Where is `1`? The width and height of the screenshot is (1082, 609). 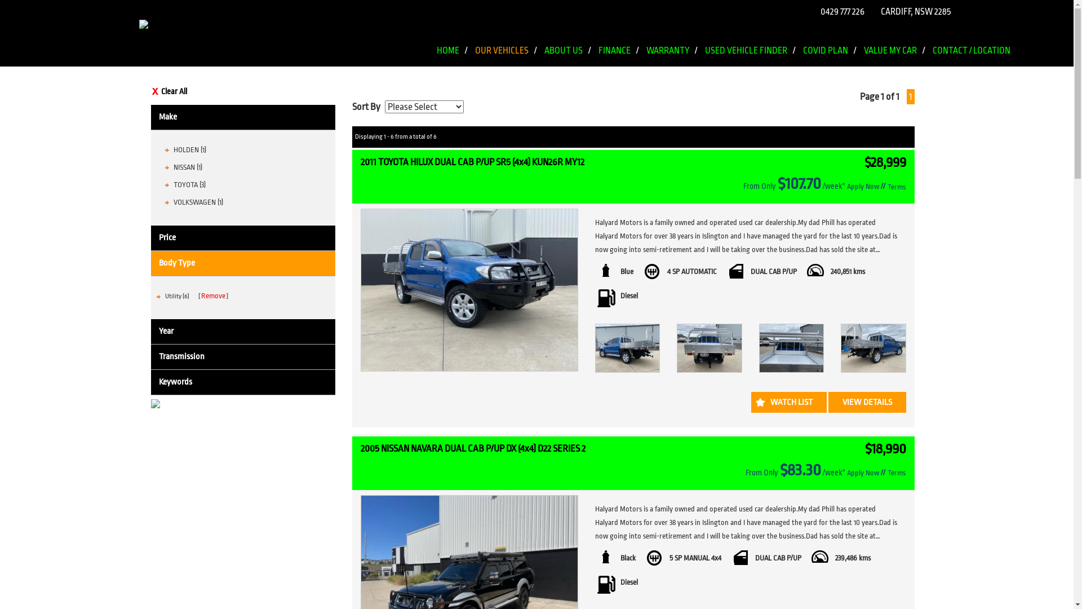
1 is located at coordinates (910, 97).